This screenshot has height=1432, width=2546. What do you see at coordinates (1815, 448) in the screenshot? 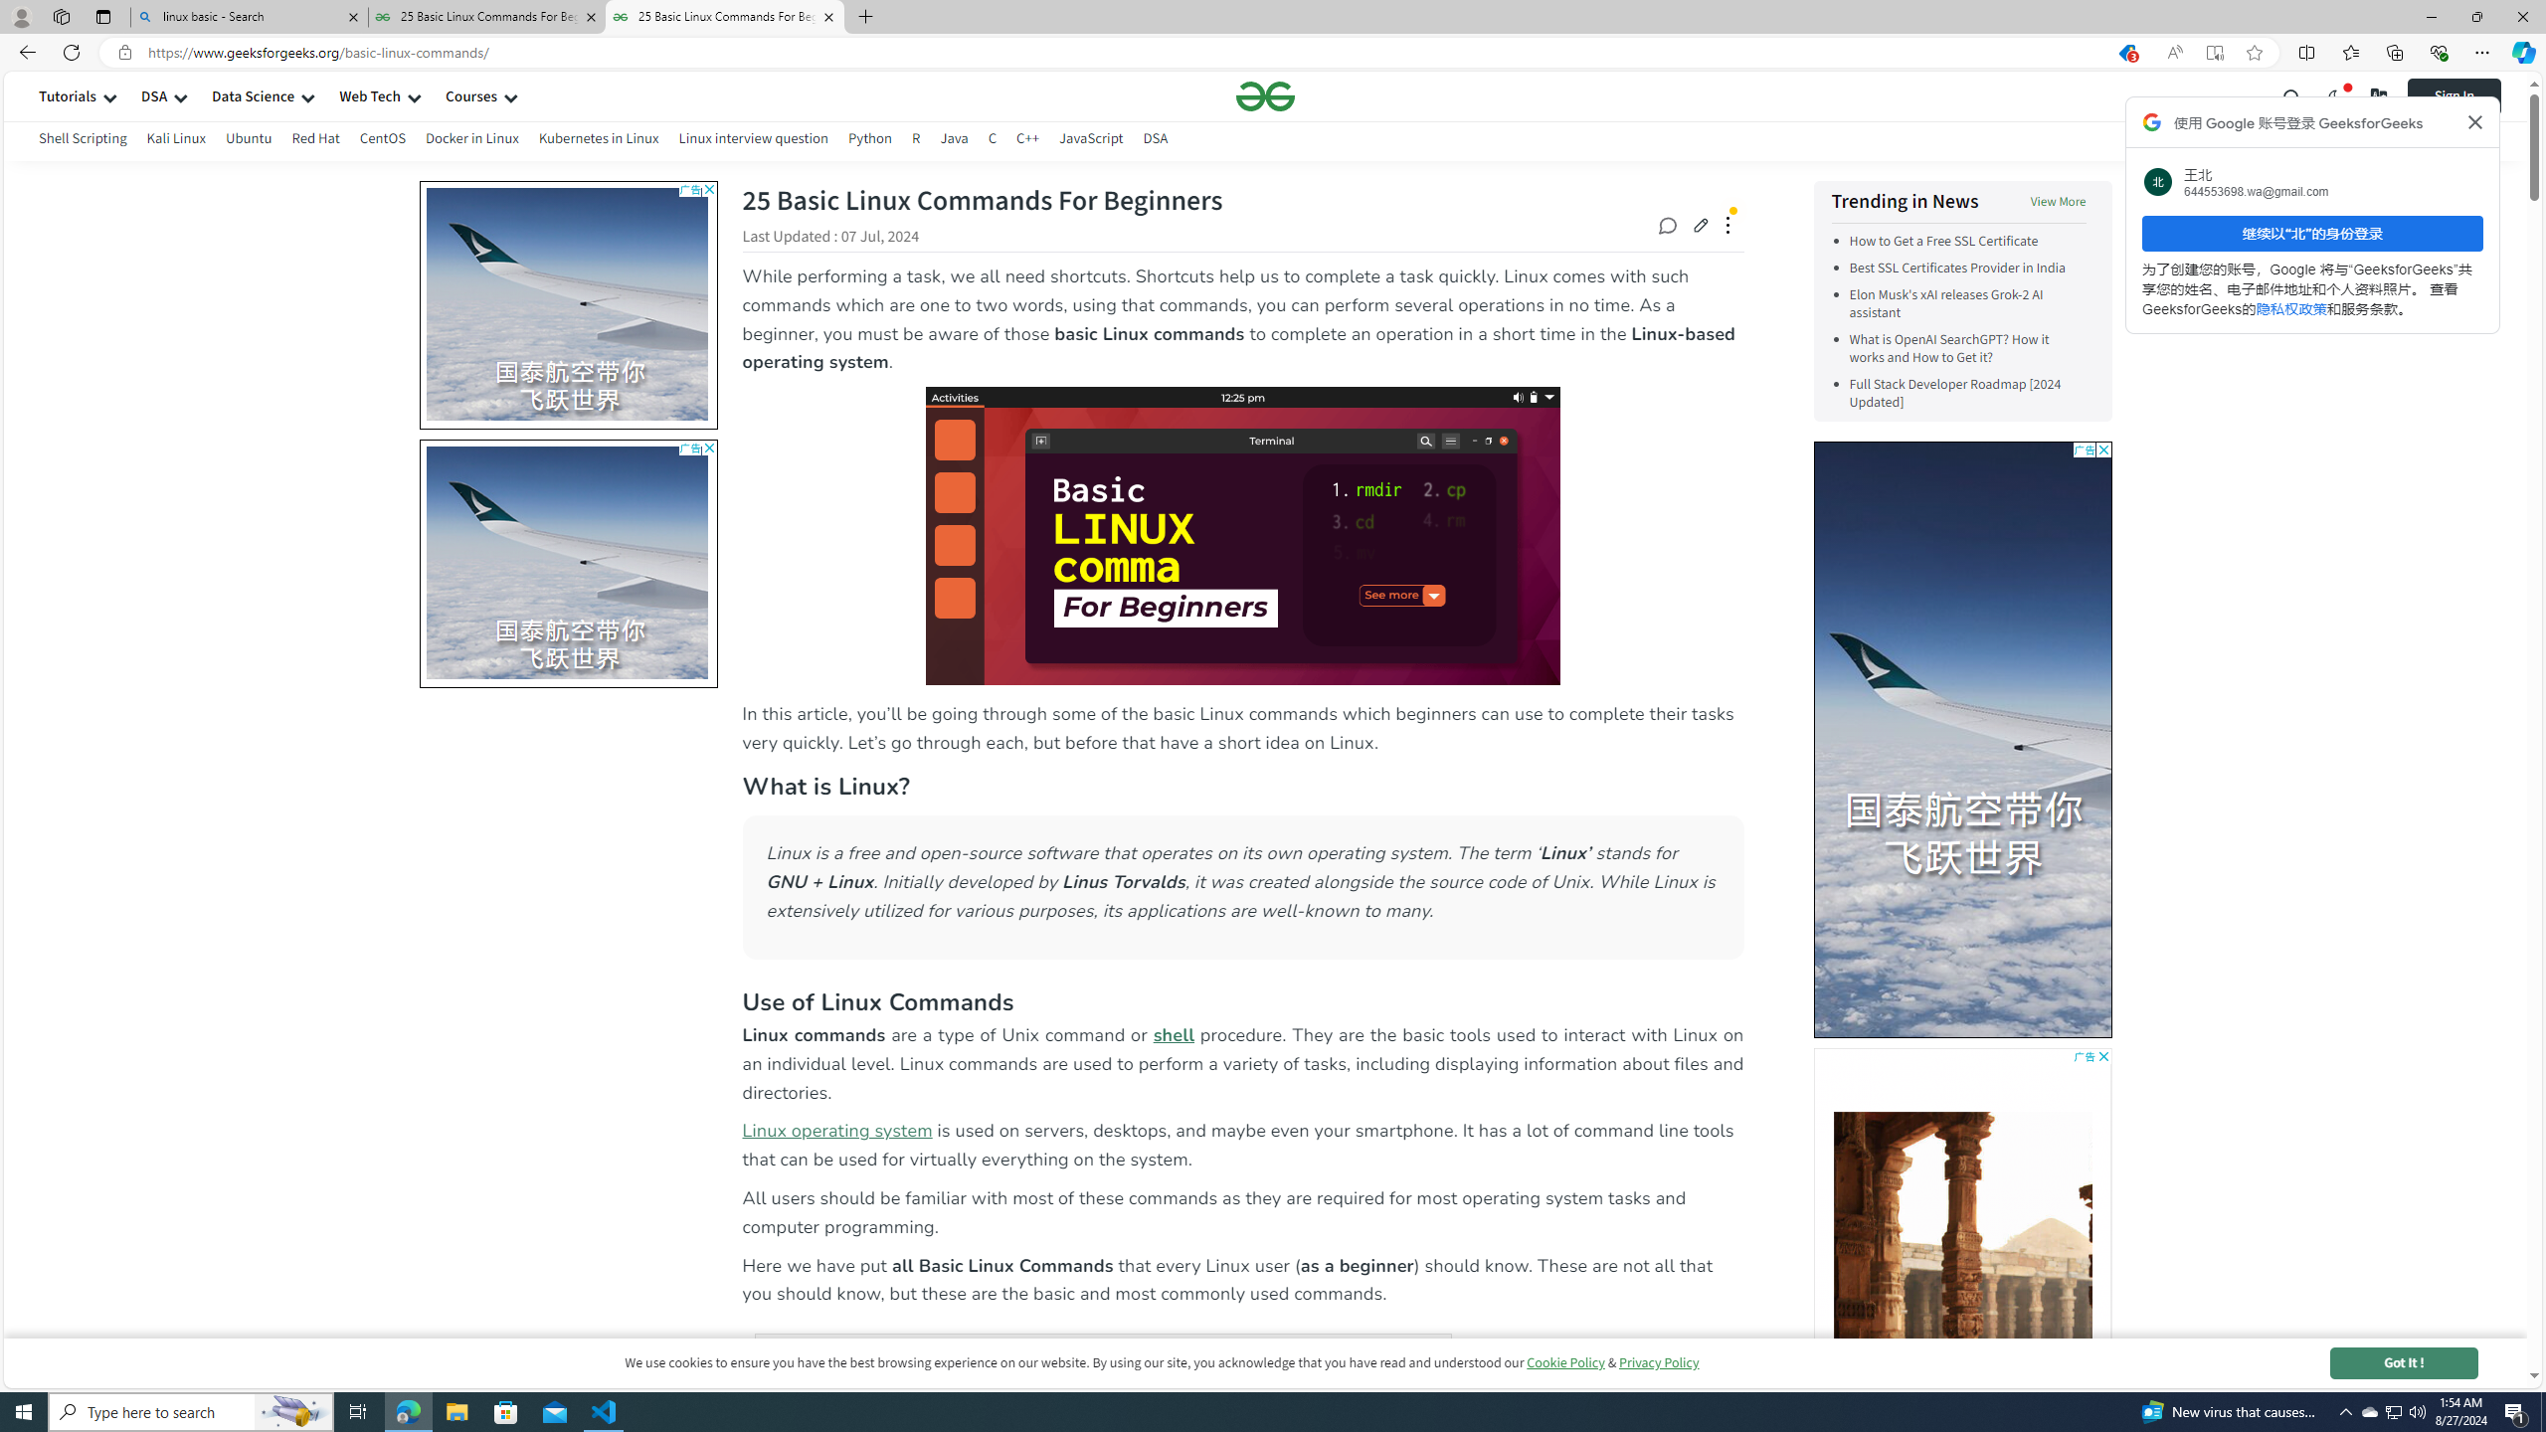
I see `AutomationID: wheel` at bounding box center [1815, 448].